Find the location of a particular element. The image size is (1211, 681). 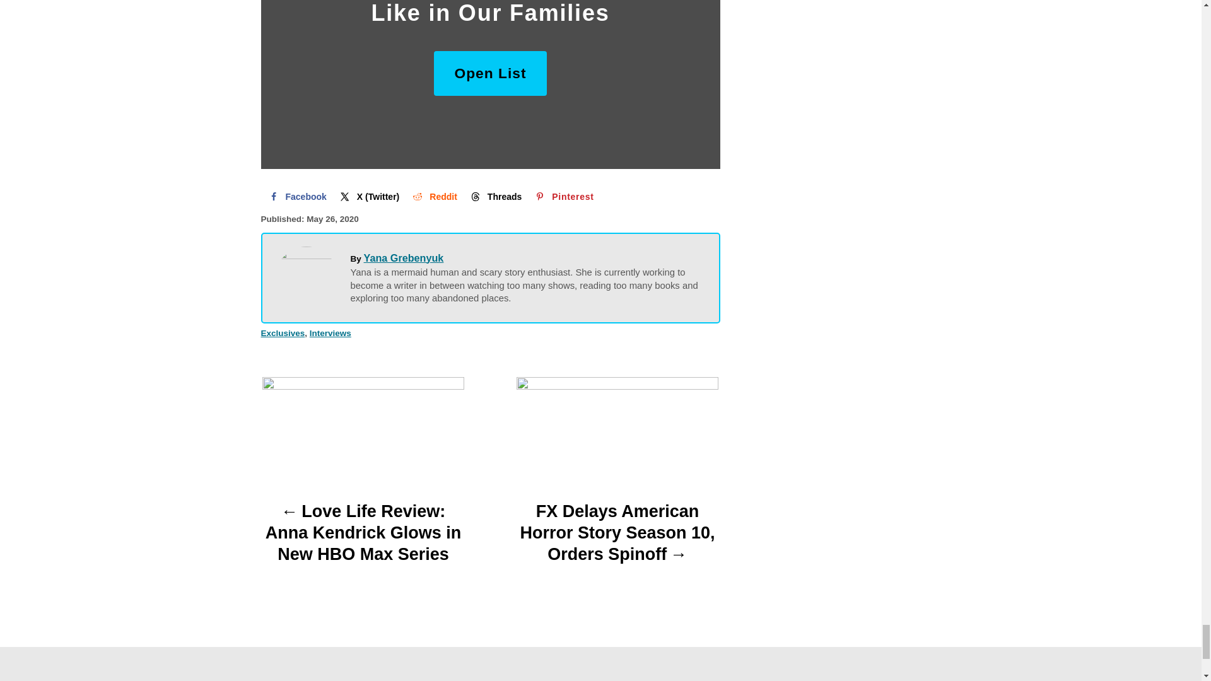

Follow on Facebook is located at coordinates (238, 600).